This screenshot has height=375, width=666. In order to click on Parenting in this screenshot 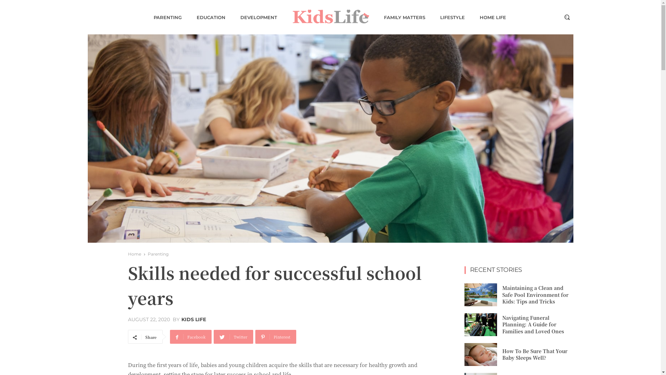, I will do `click(158, 254)`.